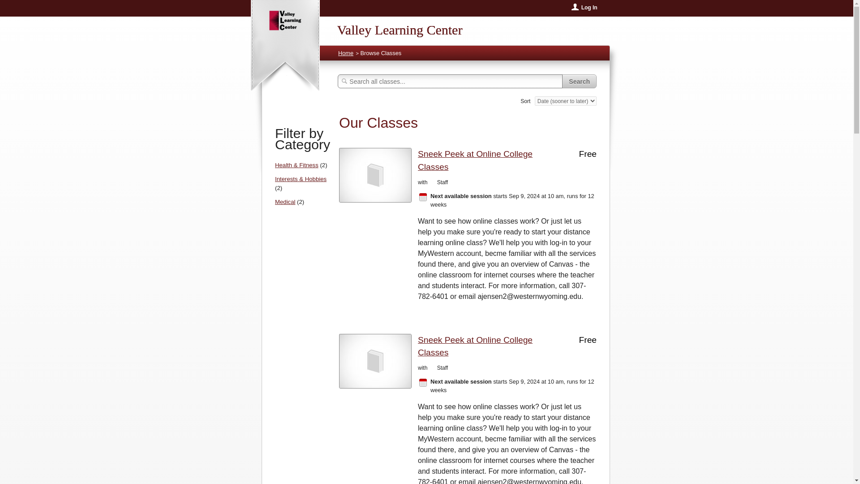 The image size is (860, 484). Describe the element at coordinates (285, 202) in the screenshot. I see `Medical` at that location.